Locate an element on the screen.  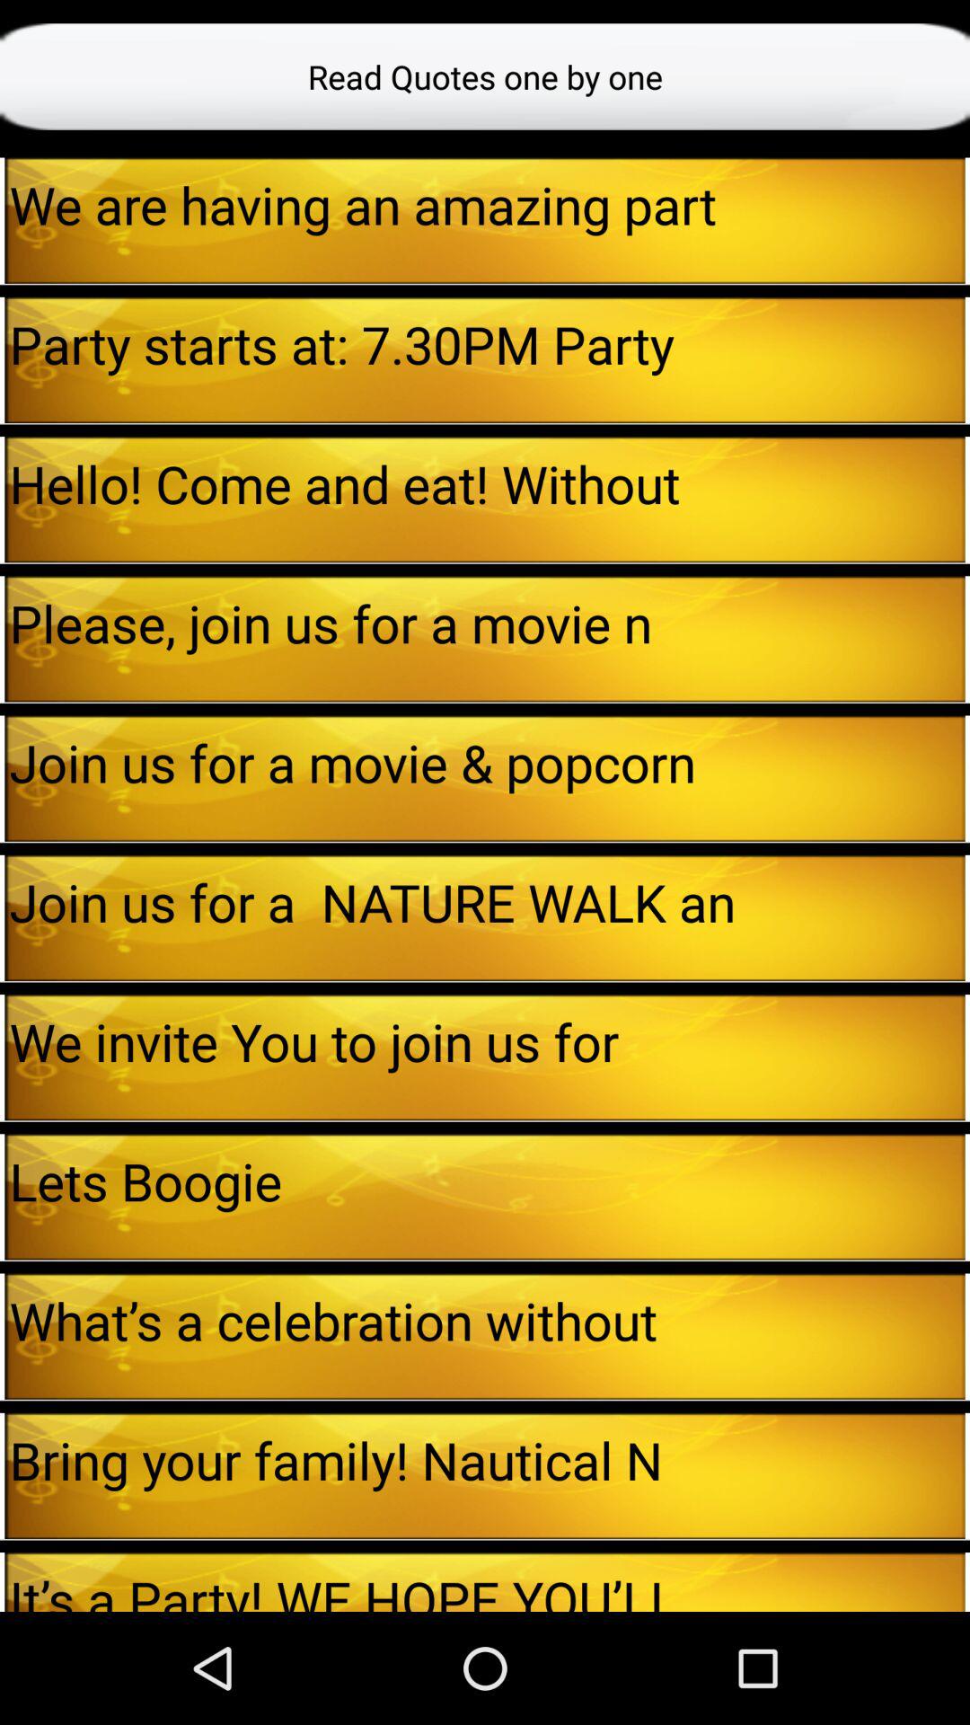
turn off the item below read quotes one icon is located at coordinates (2, 220).